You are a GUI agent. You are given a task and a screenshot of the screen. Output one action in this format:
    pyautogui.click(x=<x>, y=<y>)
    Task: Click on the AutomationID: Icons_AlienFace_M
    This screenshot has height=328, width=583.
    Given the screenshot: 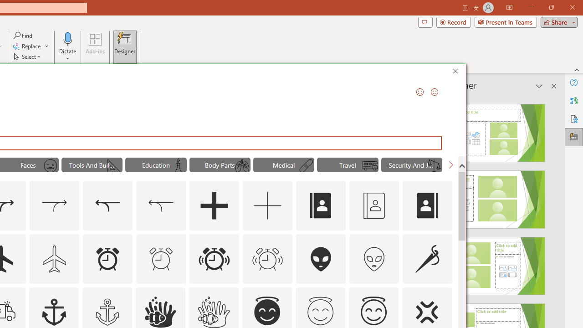 What is the action you would take?
    pyautogui.click(x=374, y=259)
    